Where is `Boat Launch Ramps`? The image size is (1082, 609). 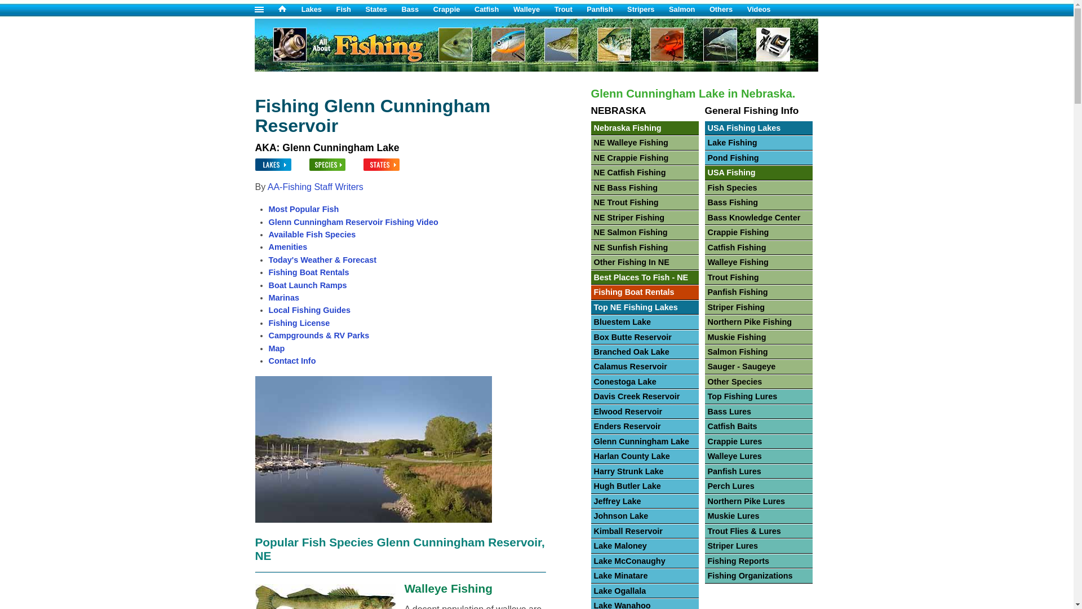 Boat Launch Ramps is located at coordinates (307, 285).